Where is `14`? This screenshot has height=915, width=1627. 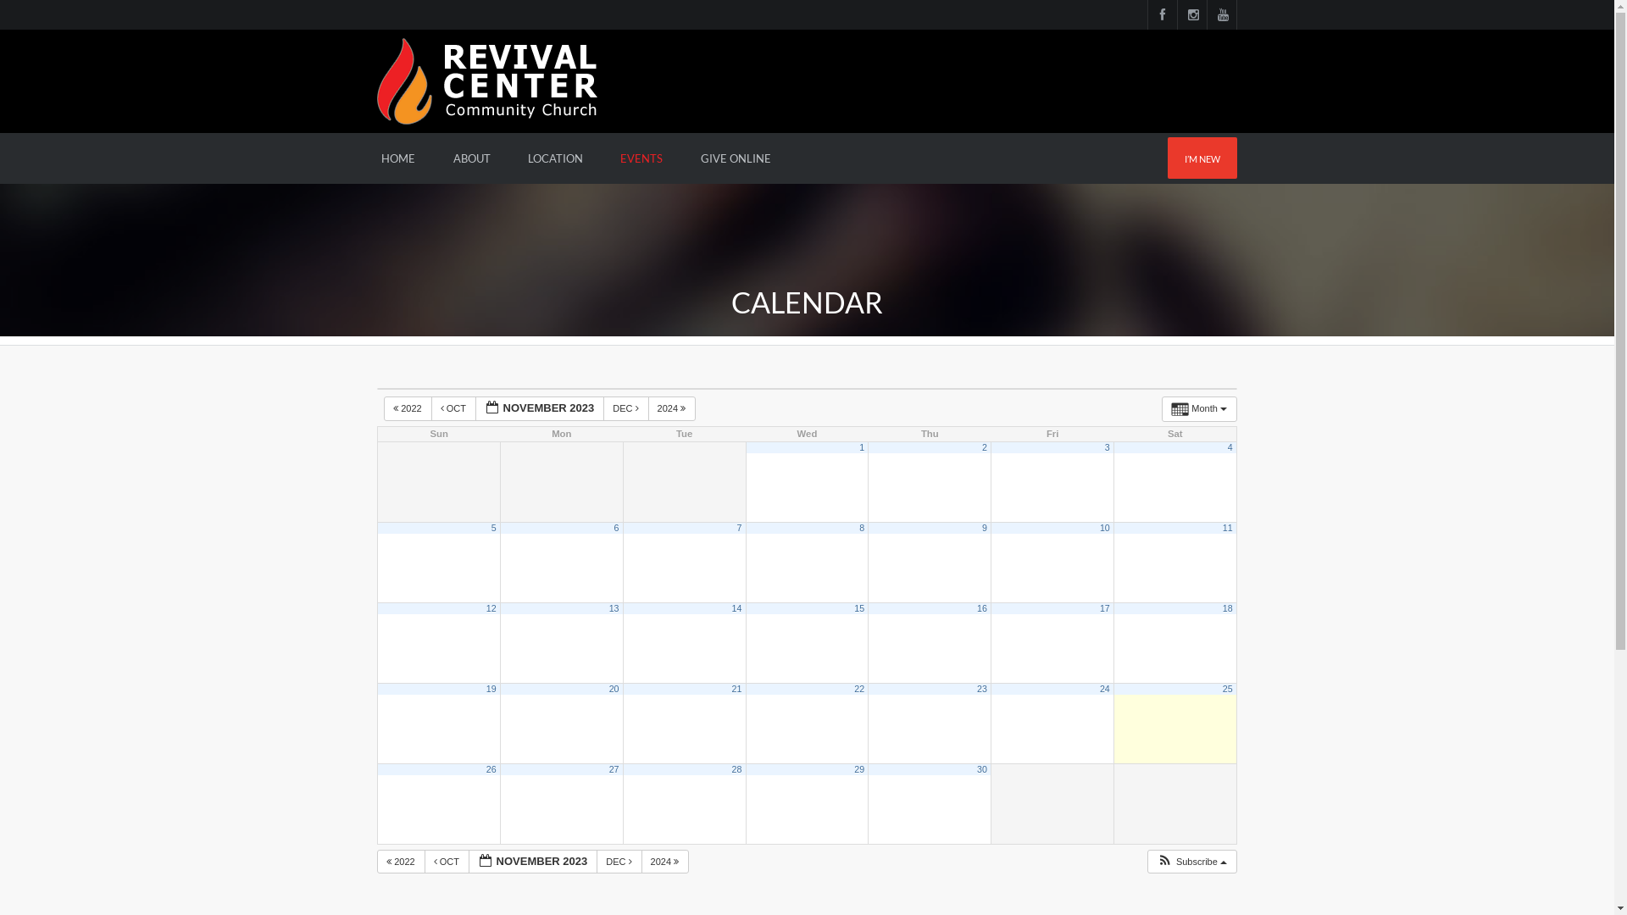
14 is located at coordinates (736, 608).